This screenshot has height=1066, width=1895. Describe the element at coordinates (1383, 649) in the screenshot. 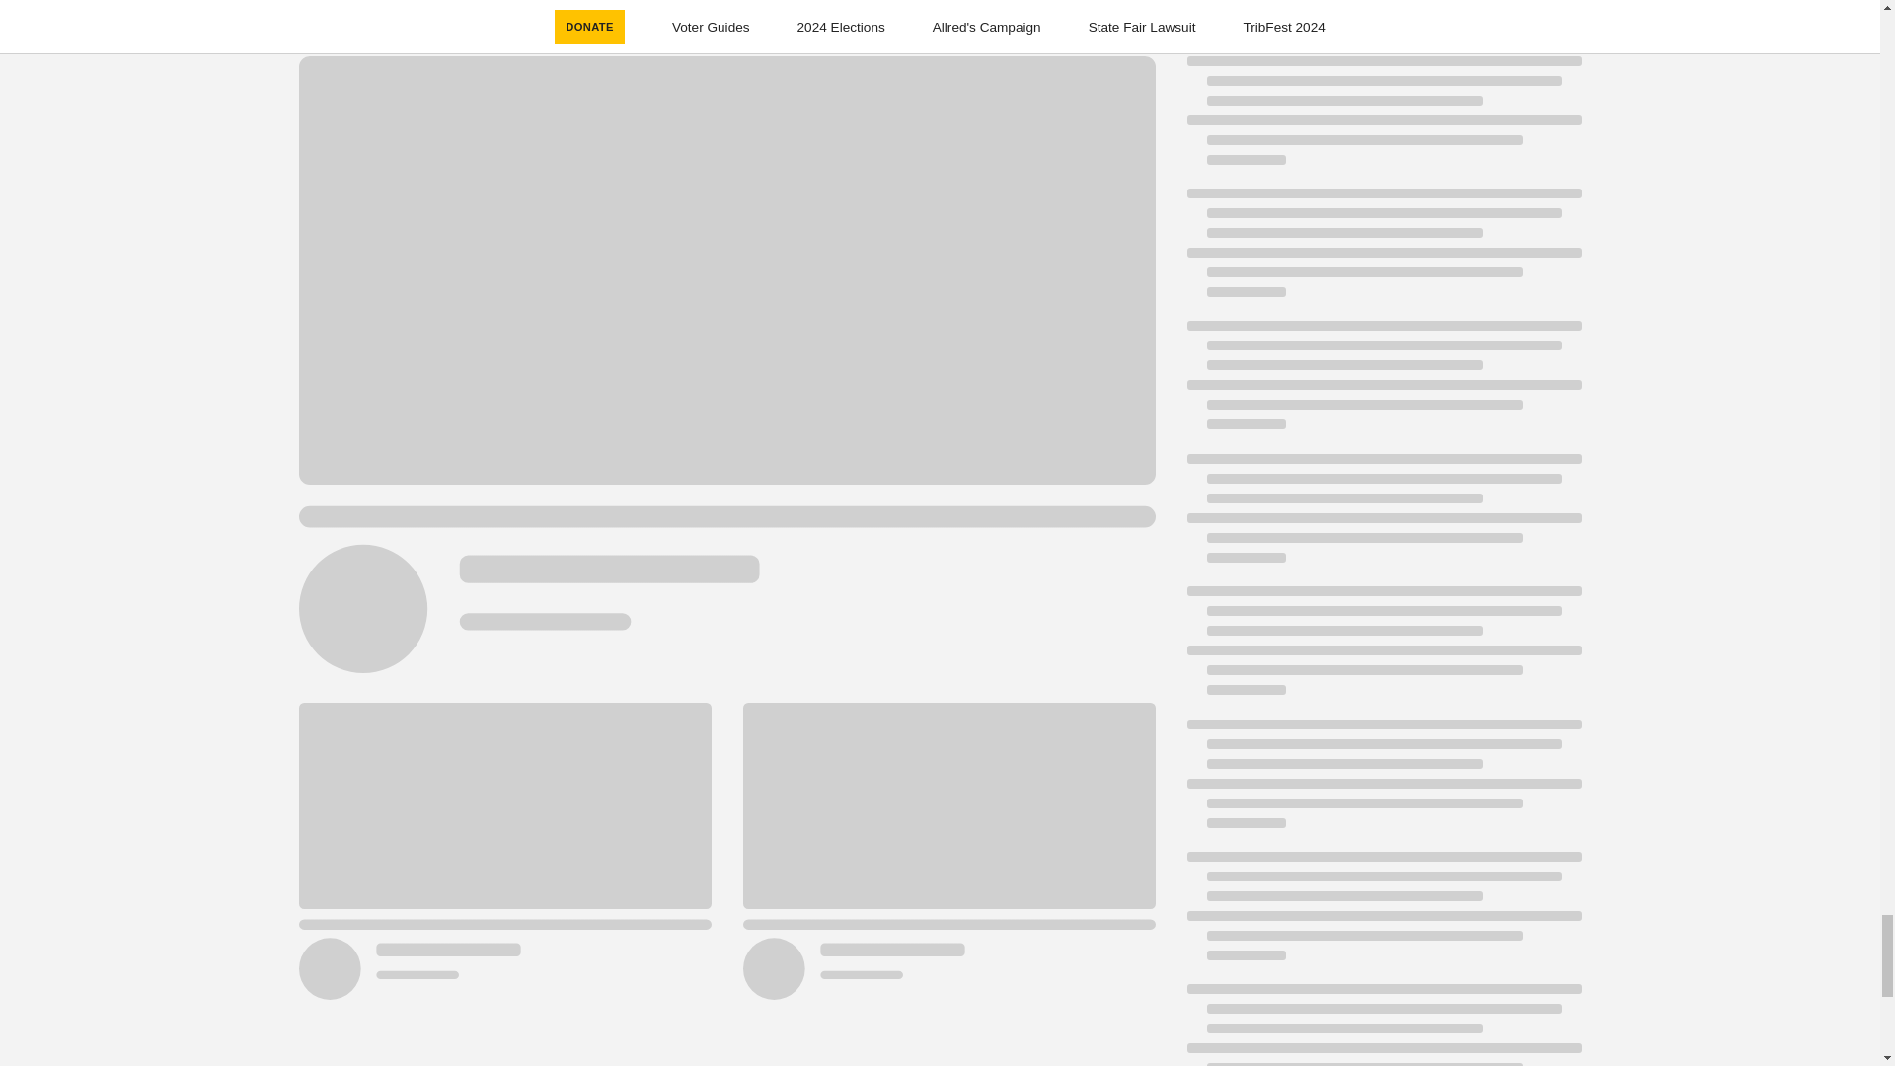

I see `Loading indicator` at that location.